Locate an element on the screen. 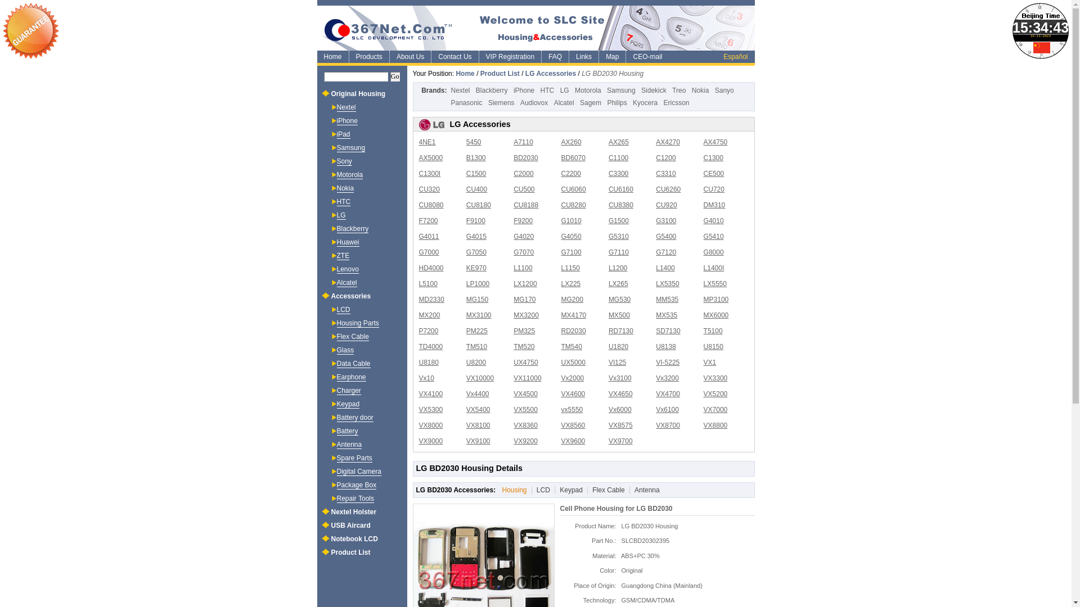  AX4750 is located at coordinates (715, 142).